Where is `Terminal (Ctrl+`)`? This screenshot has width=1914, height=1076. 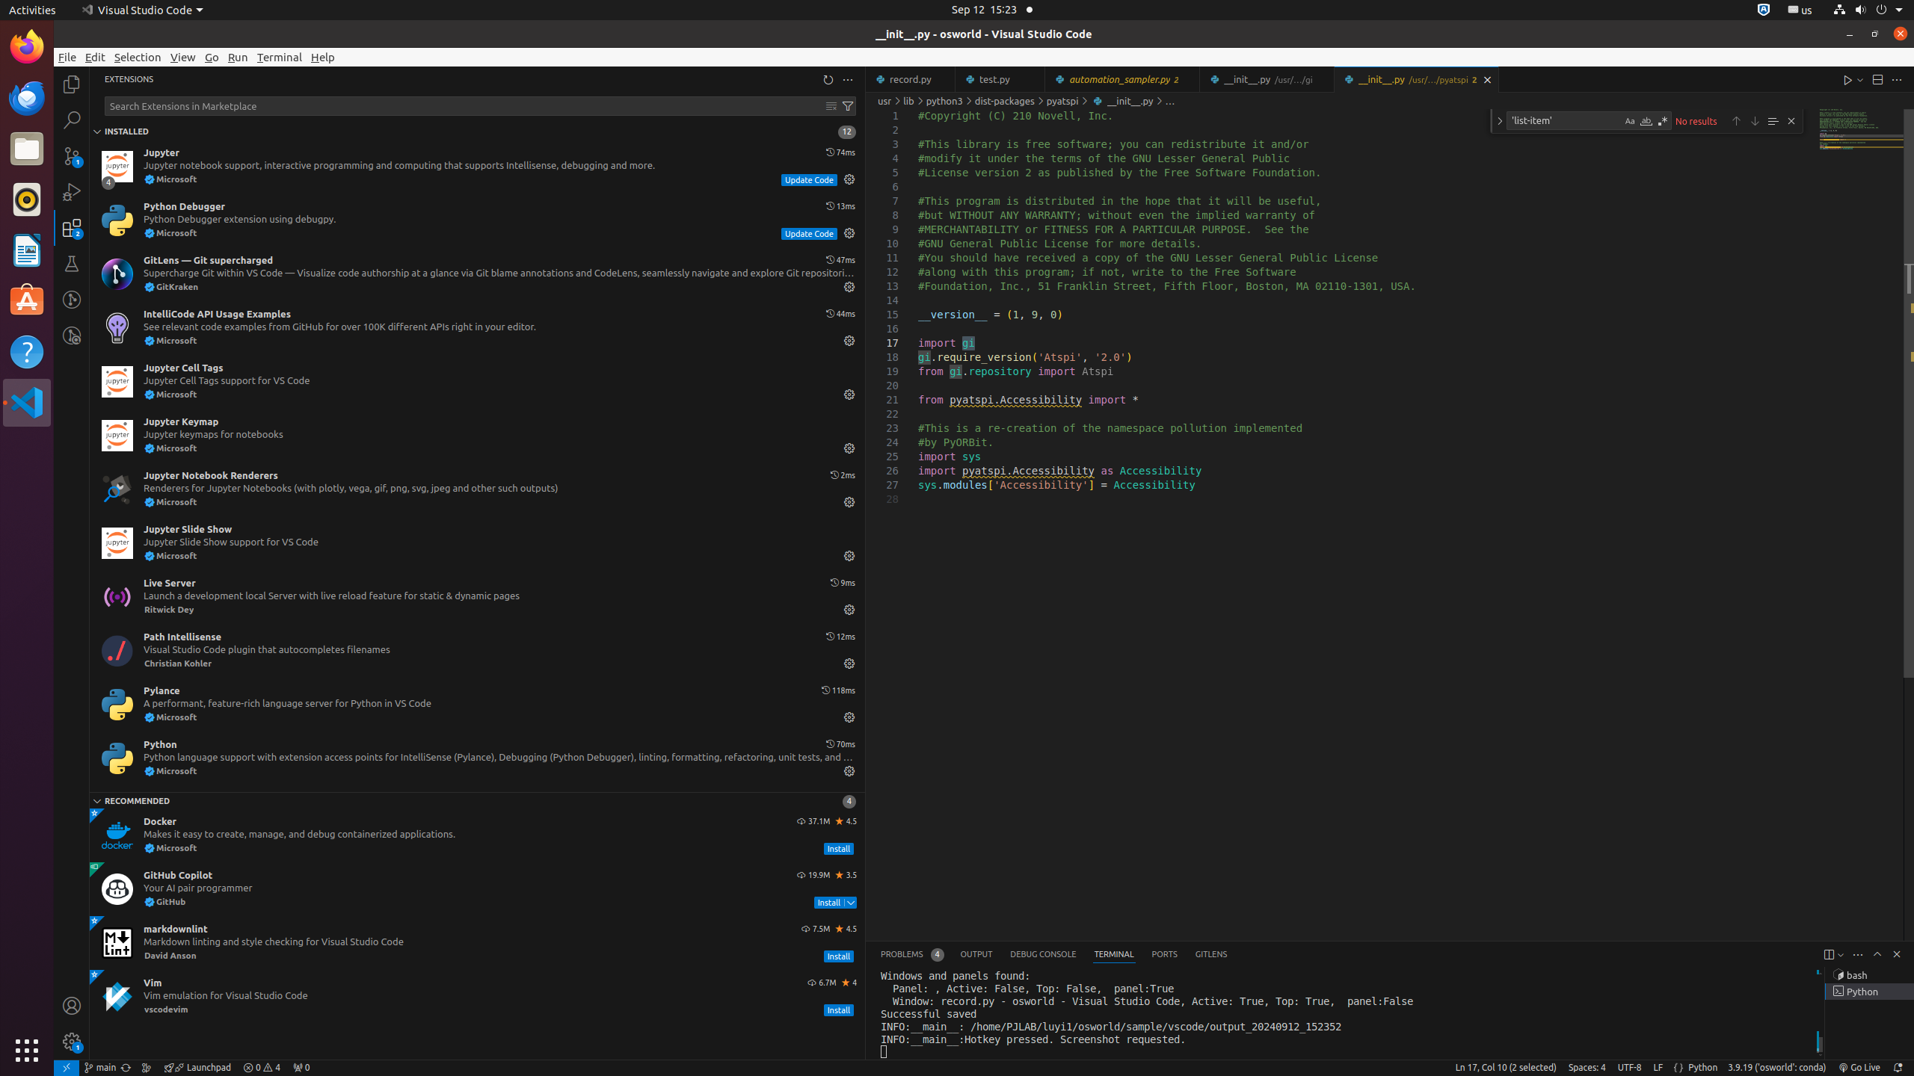 Terminal (Ctrl+`) is located at coordinates (1114, 955).